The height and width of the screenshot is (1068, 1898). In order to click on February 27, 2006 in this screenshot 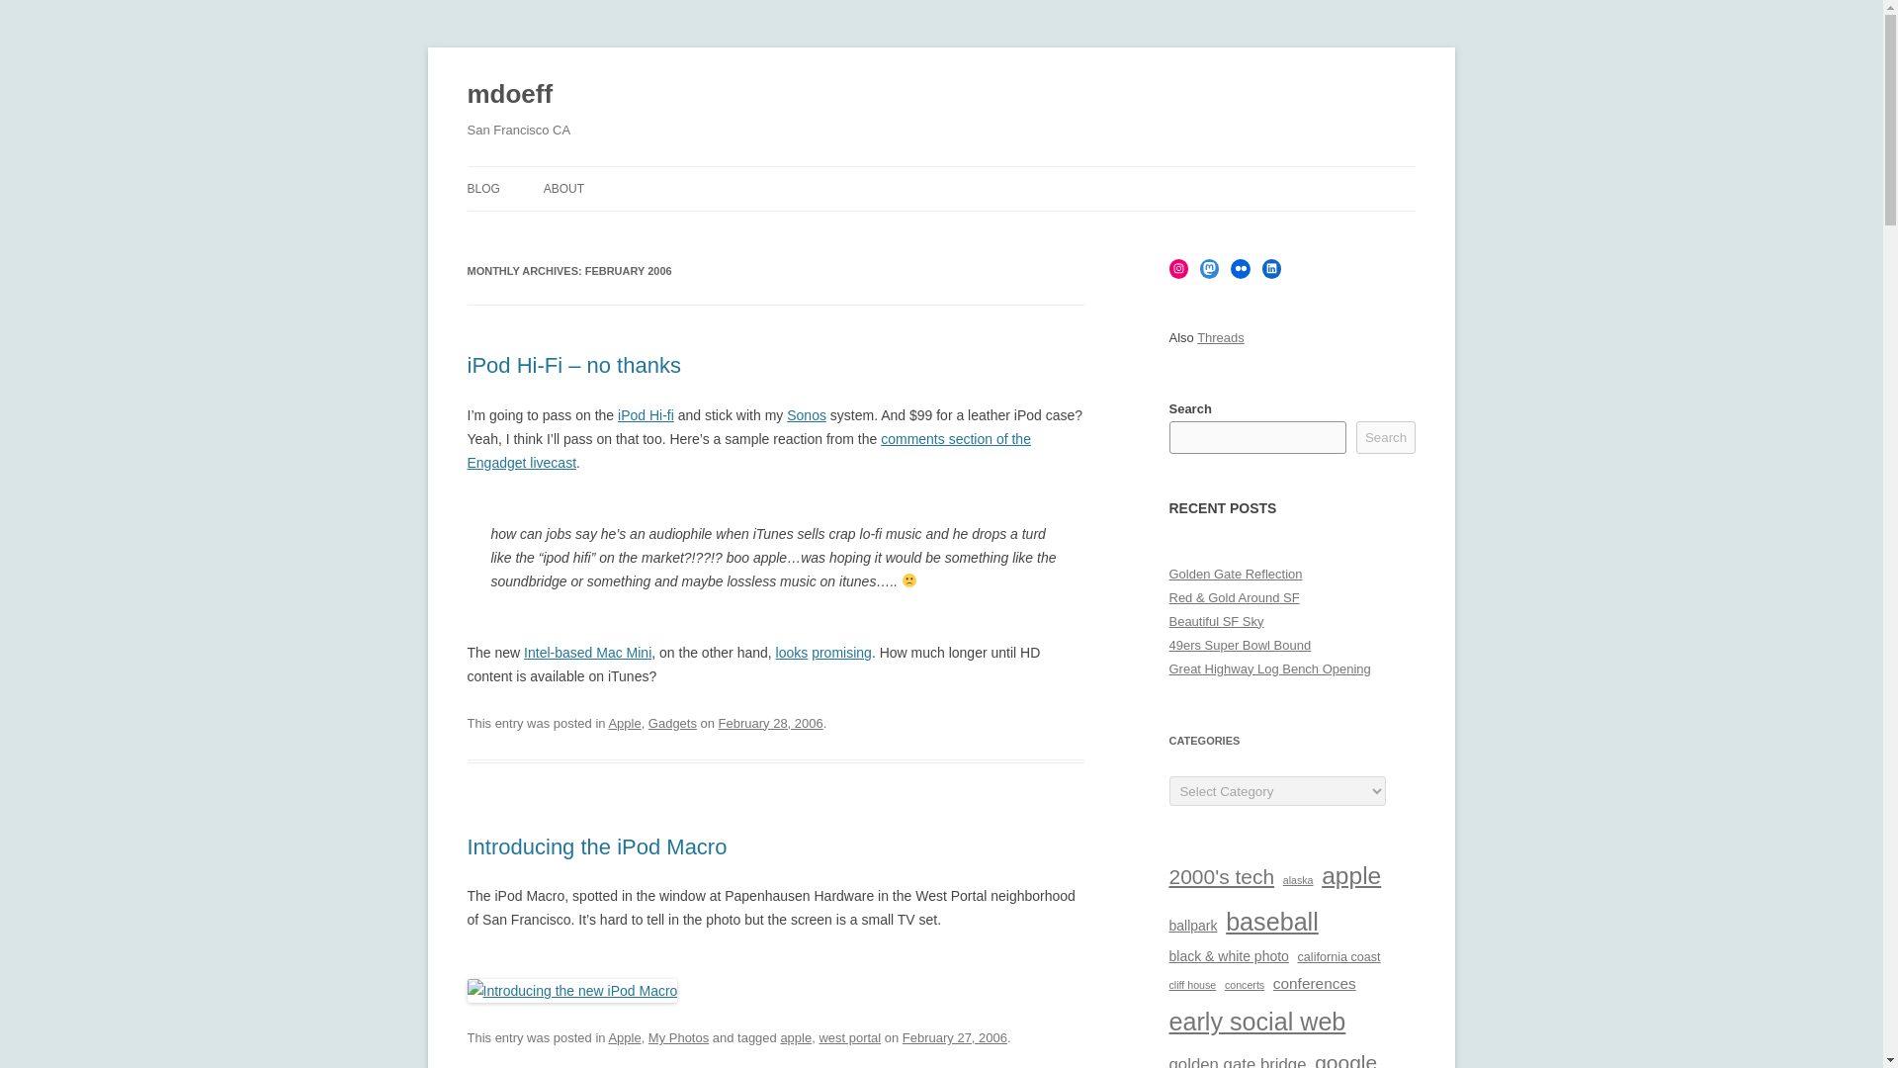, I will do `click(955, 1038)`.